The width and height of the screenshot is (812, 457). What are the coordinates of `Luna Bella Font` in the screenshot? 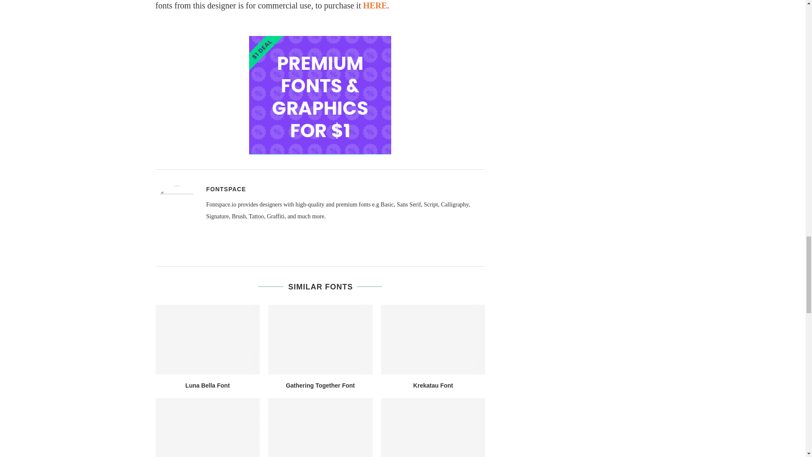 It's located at (208, 339).